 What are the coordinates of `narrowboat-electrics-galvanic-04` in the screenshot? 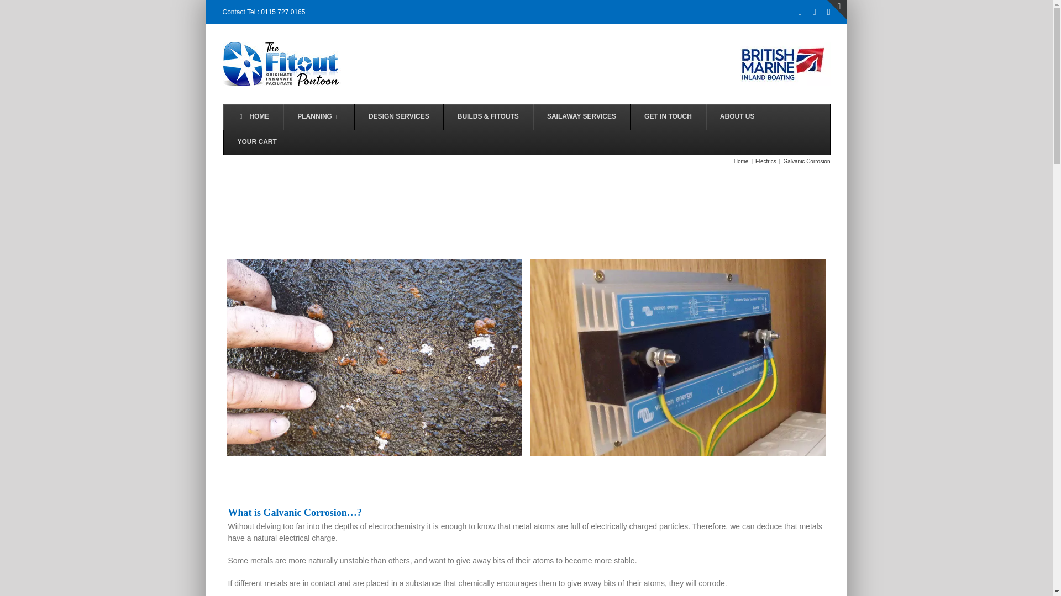 It's located at (679, 358).